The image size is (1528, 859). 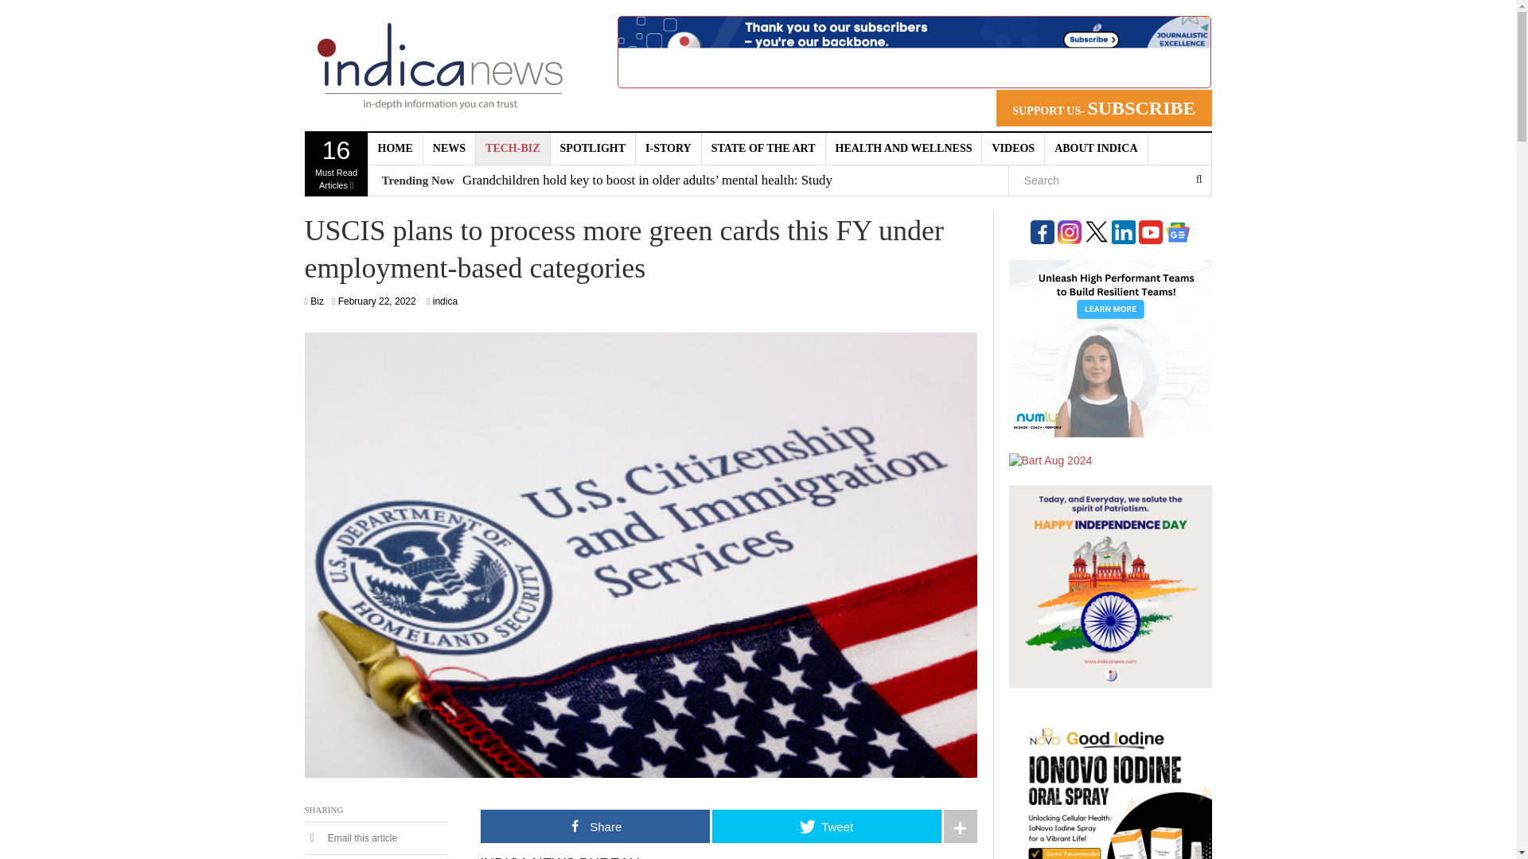 What do you see at coordinates (1096, 149) in the screenshot?
I see `HOME` at bounding box center [1096, 149].